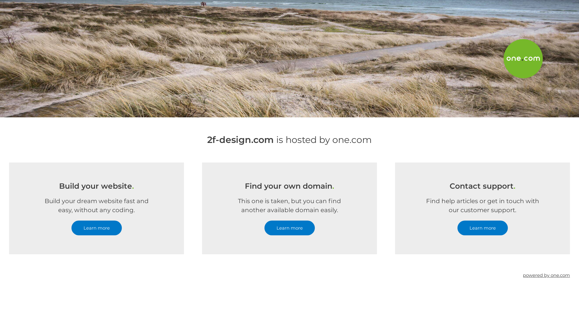 The height and width of the screenshot is (325, 579). I want to click on powered by one.com, so click(546, 275).